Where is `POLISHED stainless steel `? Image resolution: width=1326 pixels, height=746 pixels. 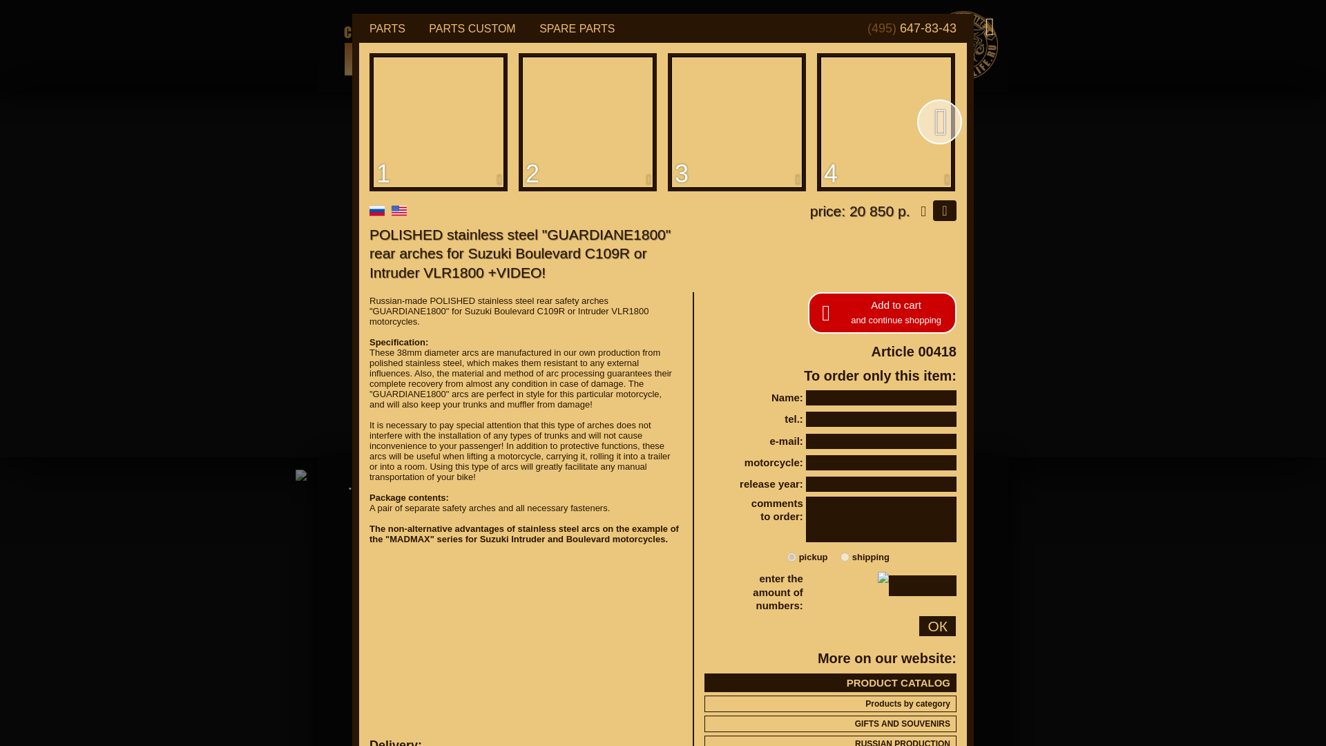
POLISHED stainless steel  is located at coordinates (885, 122).